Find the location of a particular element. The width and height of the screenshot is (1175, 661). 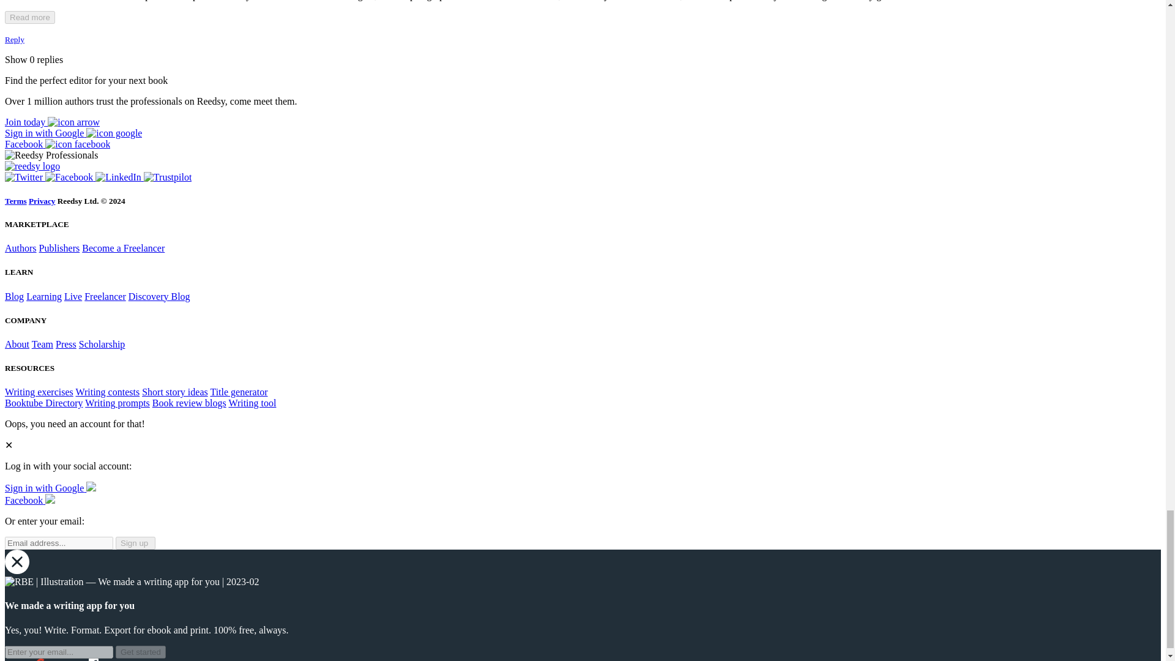

Facebook is located at coordinates (70, 177).